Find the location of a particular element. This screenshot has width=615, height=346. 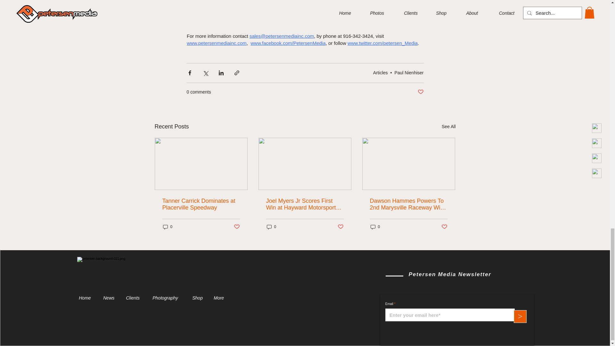

Post not marked as liked is located at coordinates (341, 227).